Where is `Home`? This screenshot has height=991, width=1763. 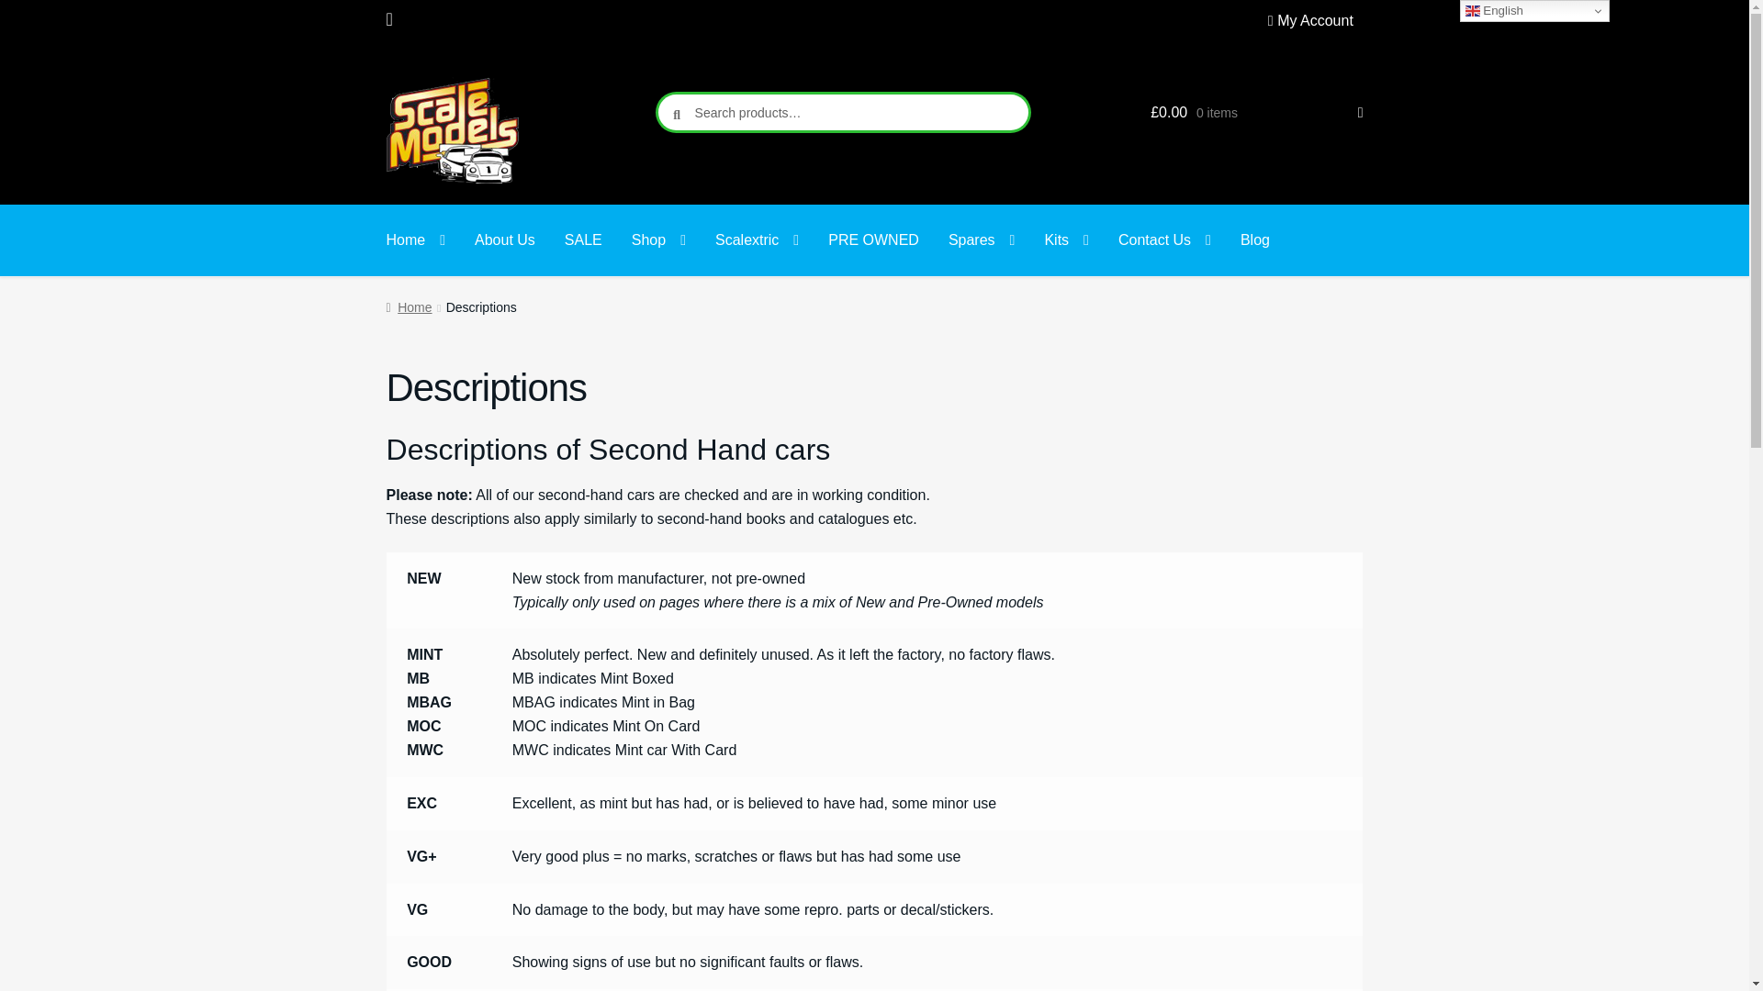 Home is located at coordinates (416, 240).